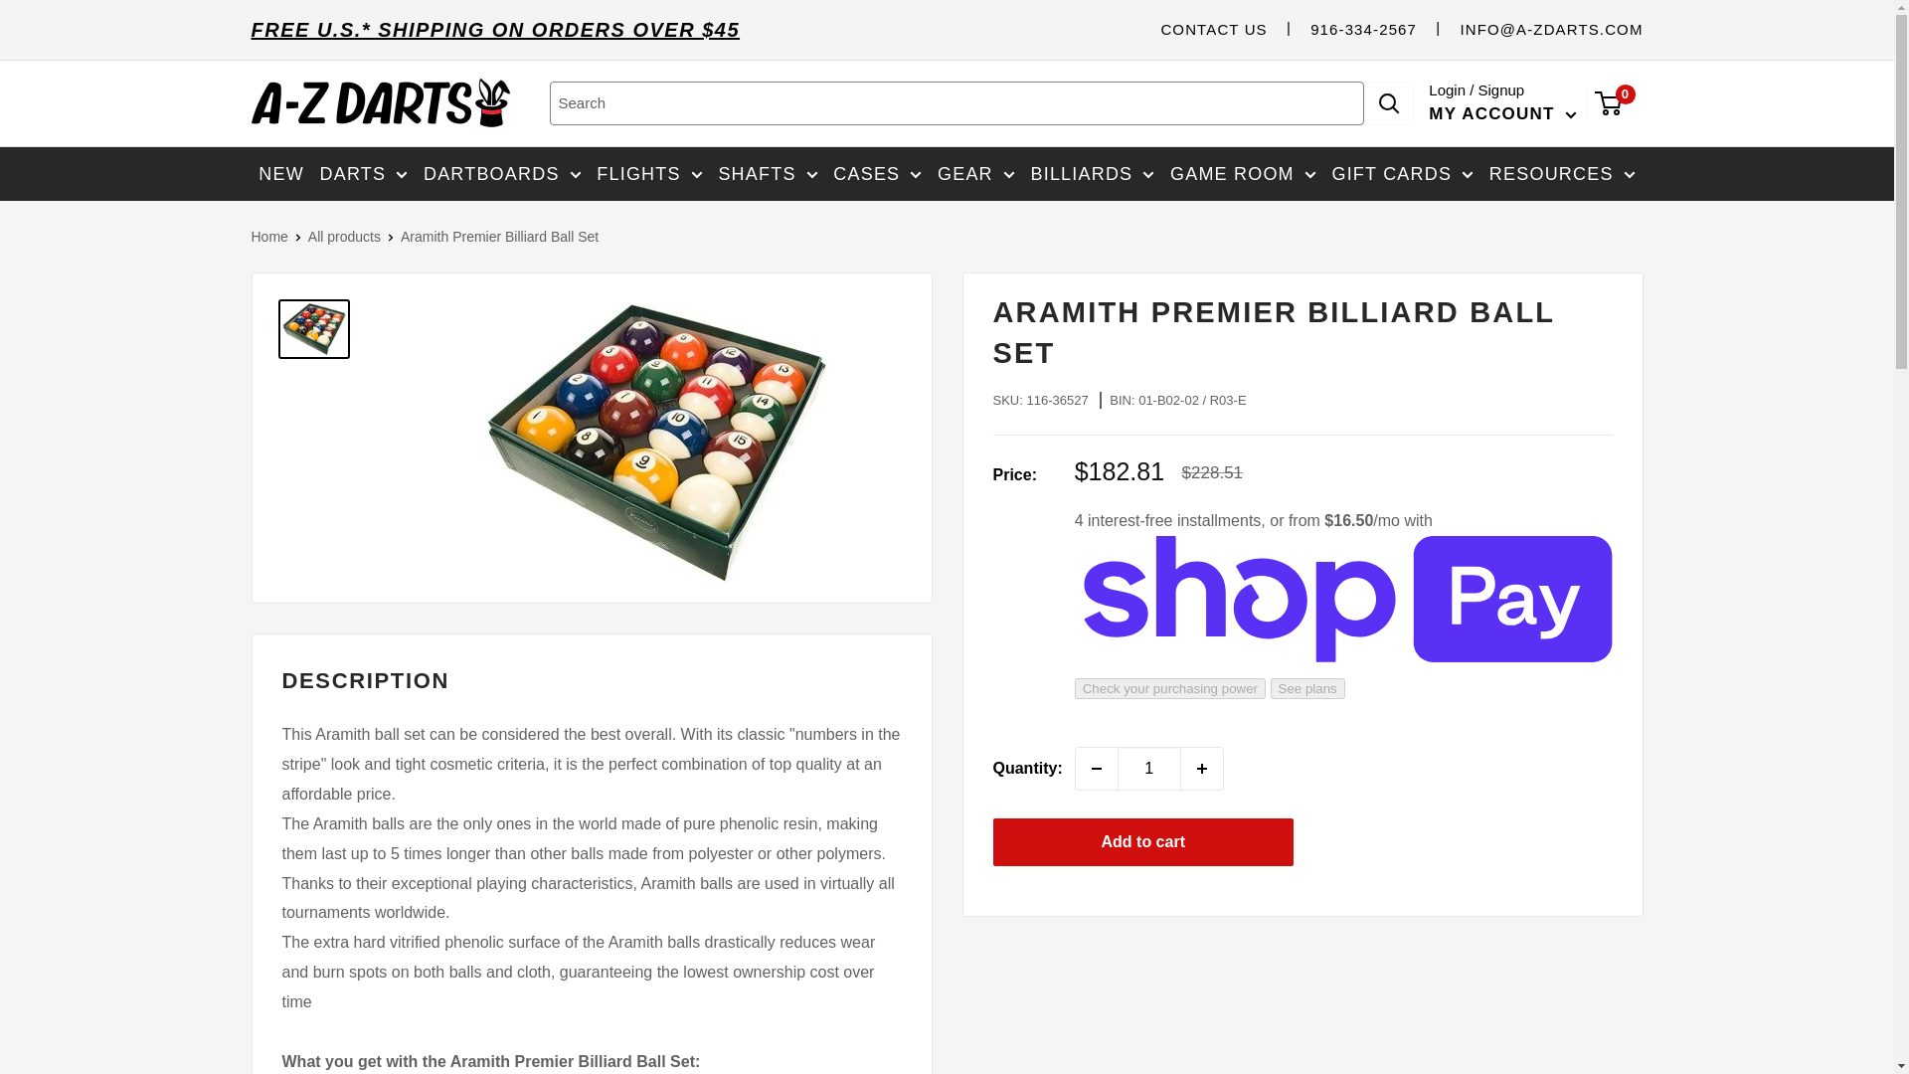  I want to click on Increase quantity by 1, so click(1202, 768).